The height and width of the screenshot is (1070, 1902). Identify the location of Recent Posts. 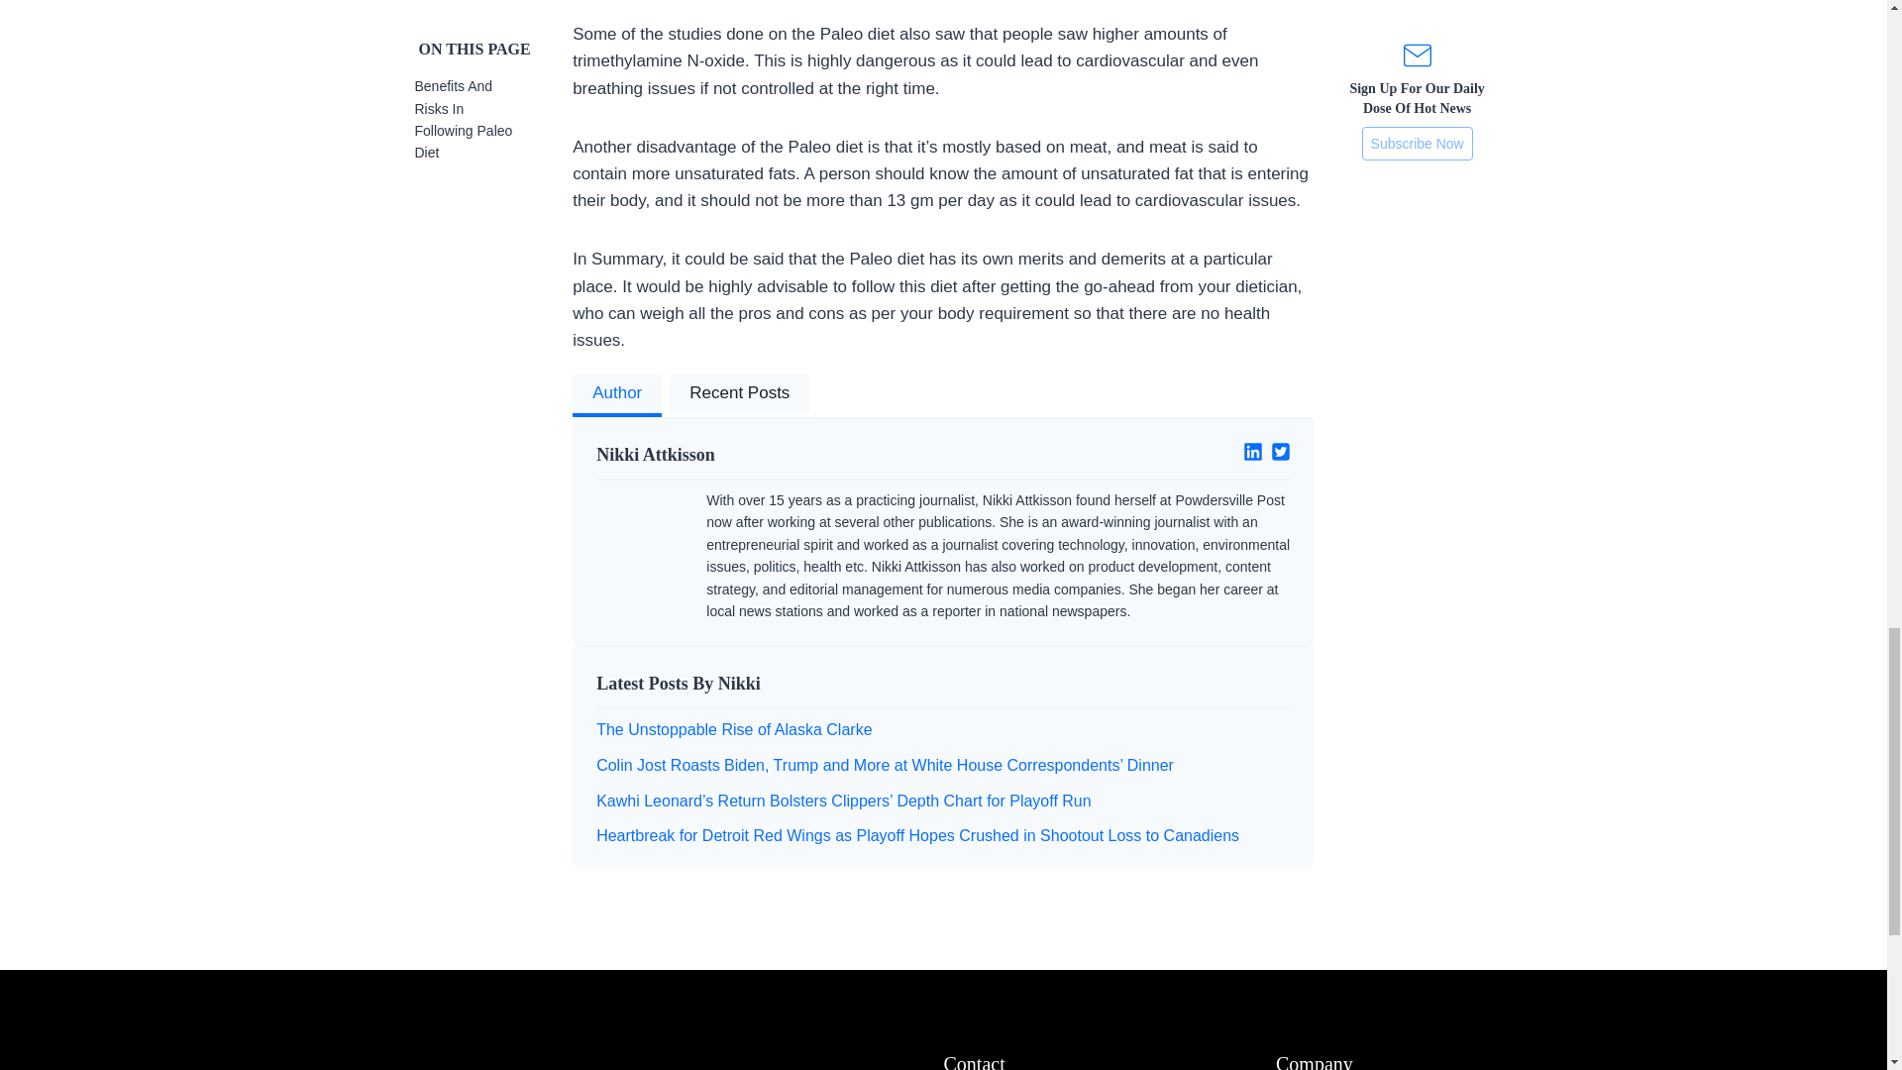
(739, 394).